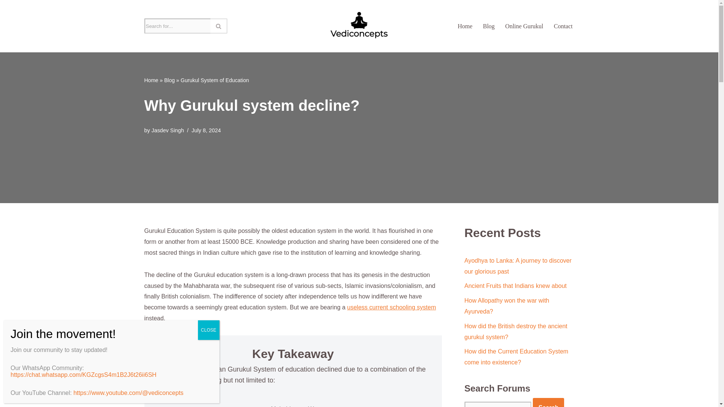 This screenshot has height=407, width=724. I want to click on Posts by Jasdev Singh, so click(167, 130).